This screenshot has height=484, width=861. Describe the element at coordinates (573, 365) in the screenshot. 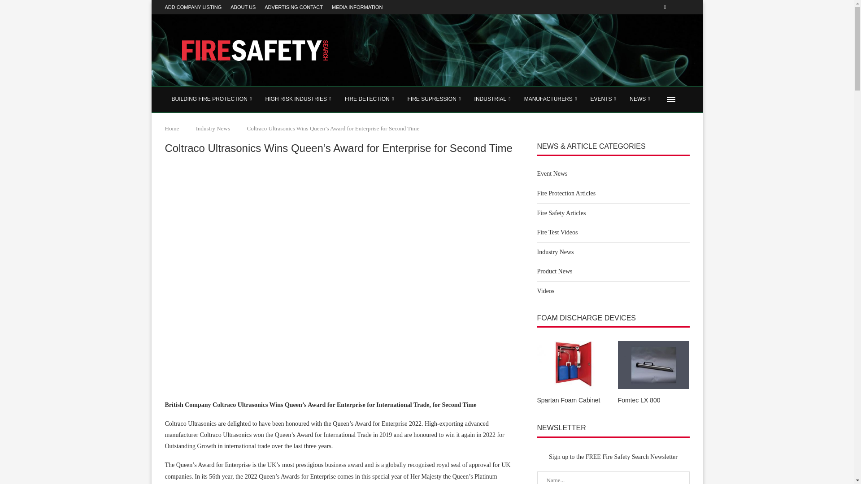

I see `Spartan Foam Cabinet` at that location.